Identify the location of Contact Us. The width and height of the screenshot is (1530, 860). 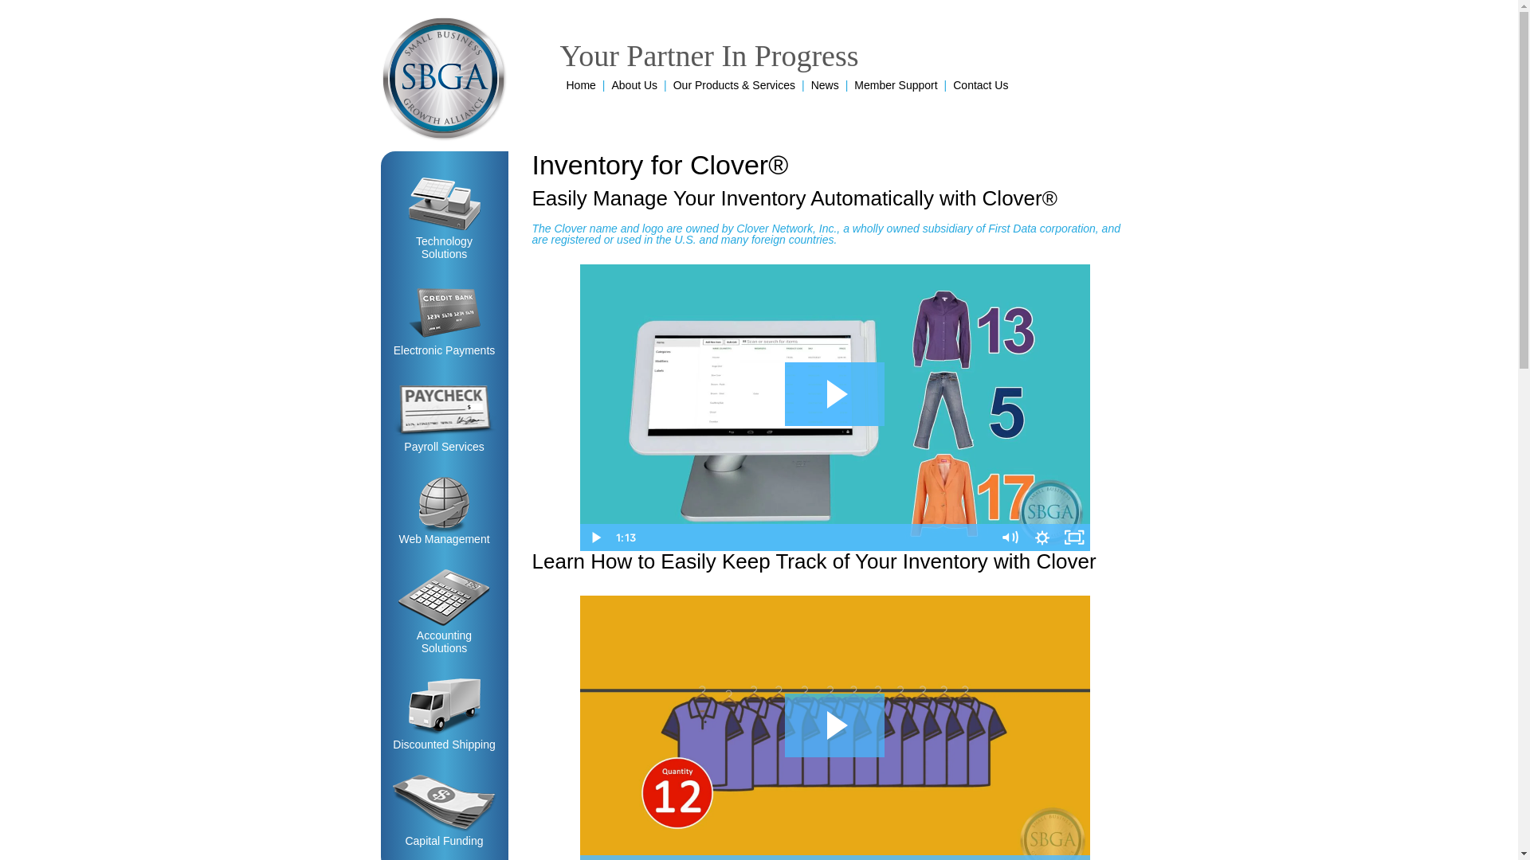
(975, 91).